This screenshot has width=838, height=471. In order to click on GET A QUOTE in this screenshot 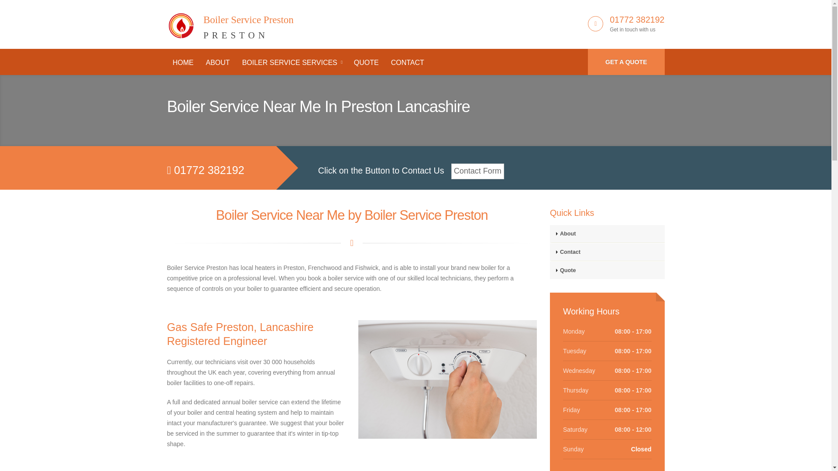, I will do `click(217, 63)`.